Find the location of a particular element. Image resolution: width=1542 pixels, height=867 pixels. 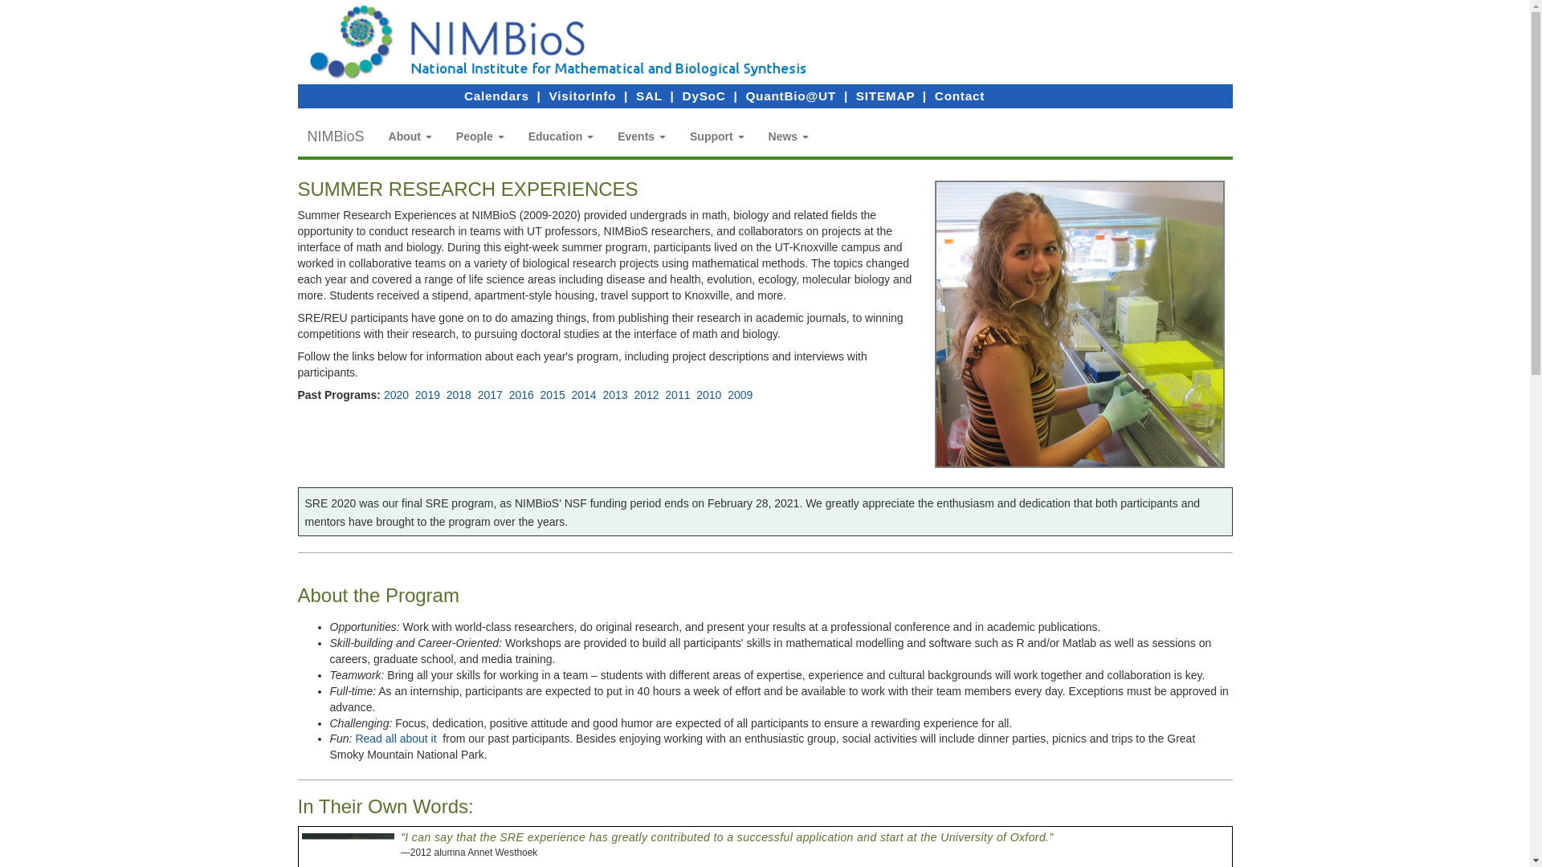

DySoC is located at coordinates (704, 96).